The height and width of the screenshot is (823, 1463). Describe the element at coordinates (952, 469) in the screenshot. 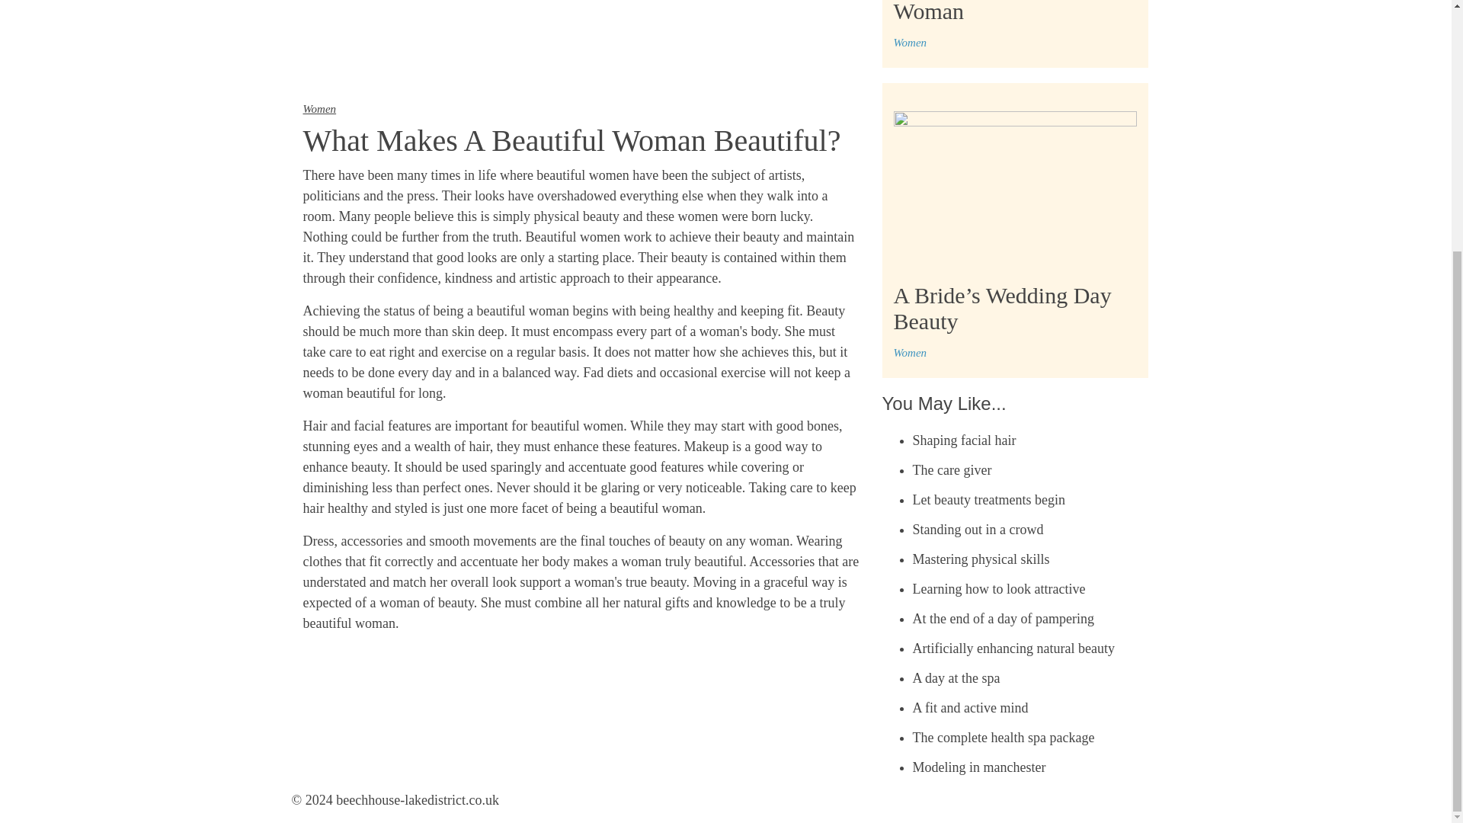

I see `The care giver` at that location.